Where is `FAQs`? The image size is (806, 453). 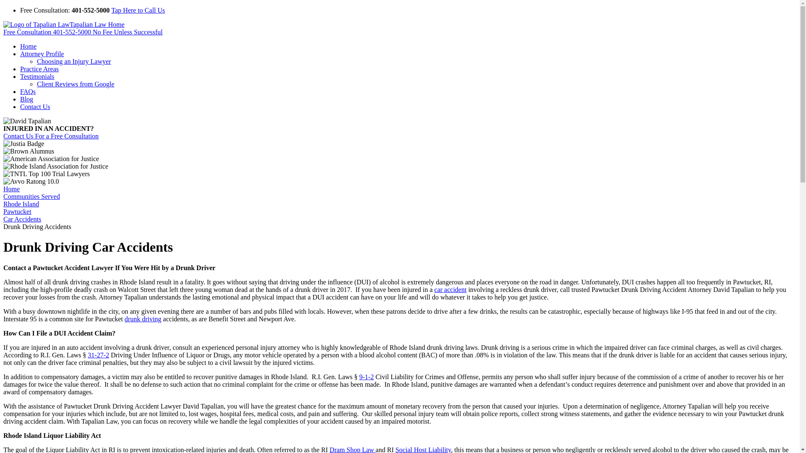 FAQs is located at coordinates (28, 91).